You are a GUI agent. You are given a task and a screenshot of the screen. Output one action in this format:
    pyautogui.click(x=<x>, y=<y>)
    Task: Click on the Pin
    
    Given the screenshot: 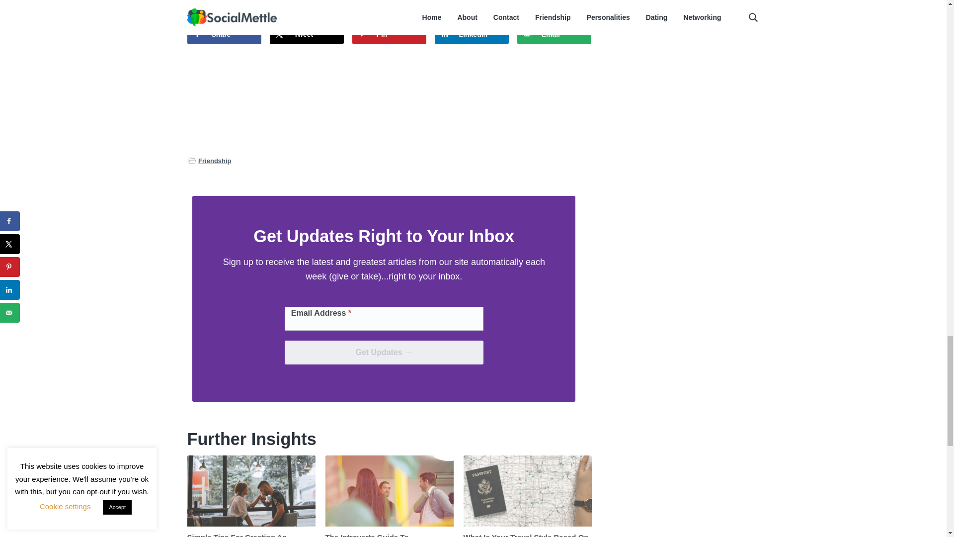 What is the action you would take?
    pyautogui.click(x=389, y=34)
    